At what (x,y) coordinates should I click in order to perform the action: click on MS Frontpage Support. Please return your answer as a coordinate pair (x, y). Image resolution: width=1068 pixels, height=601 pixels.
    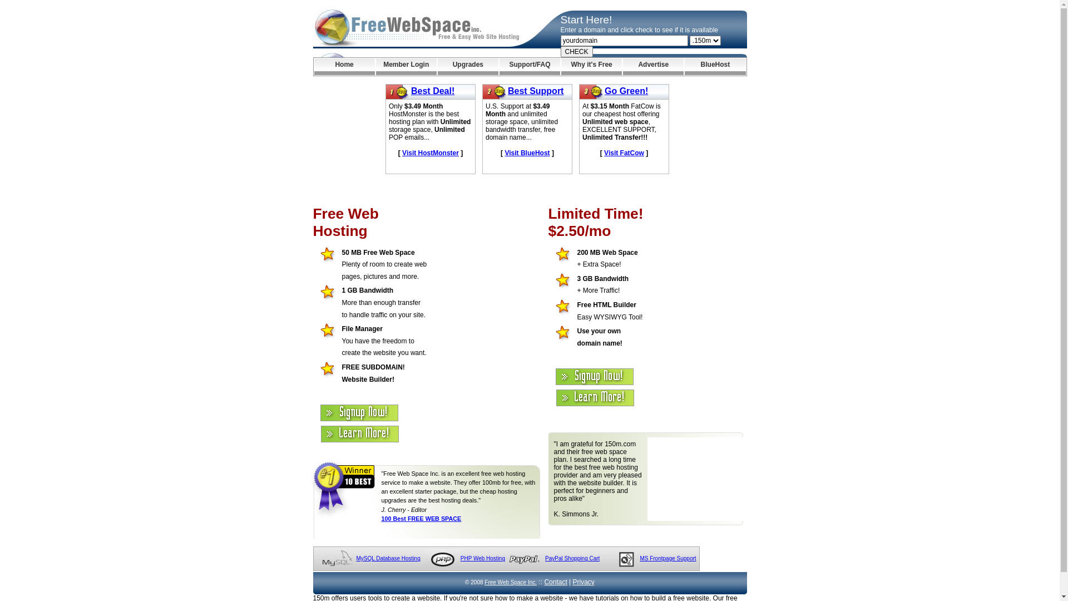
    Looking at the image, I should click on (667, 559).